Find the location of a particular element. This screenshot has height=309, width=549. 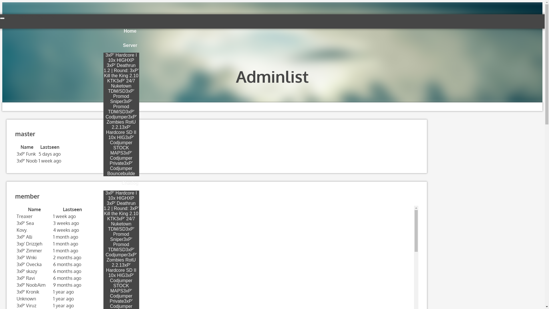

3xP' Codjumper STOCK MAPS is located at coordinates (122, 145).